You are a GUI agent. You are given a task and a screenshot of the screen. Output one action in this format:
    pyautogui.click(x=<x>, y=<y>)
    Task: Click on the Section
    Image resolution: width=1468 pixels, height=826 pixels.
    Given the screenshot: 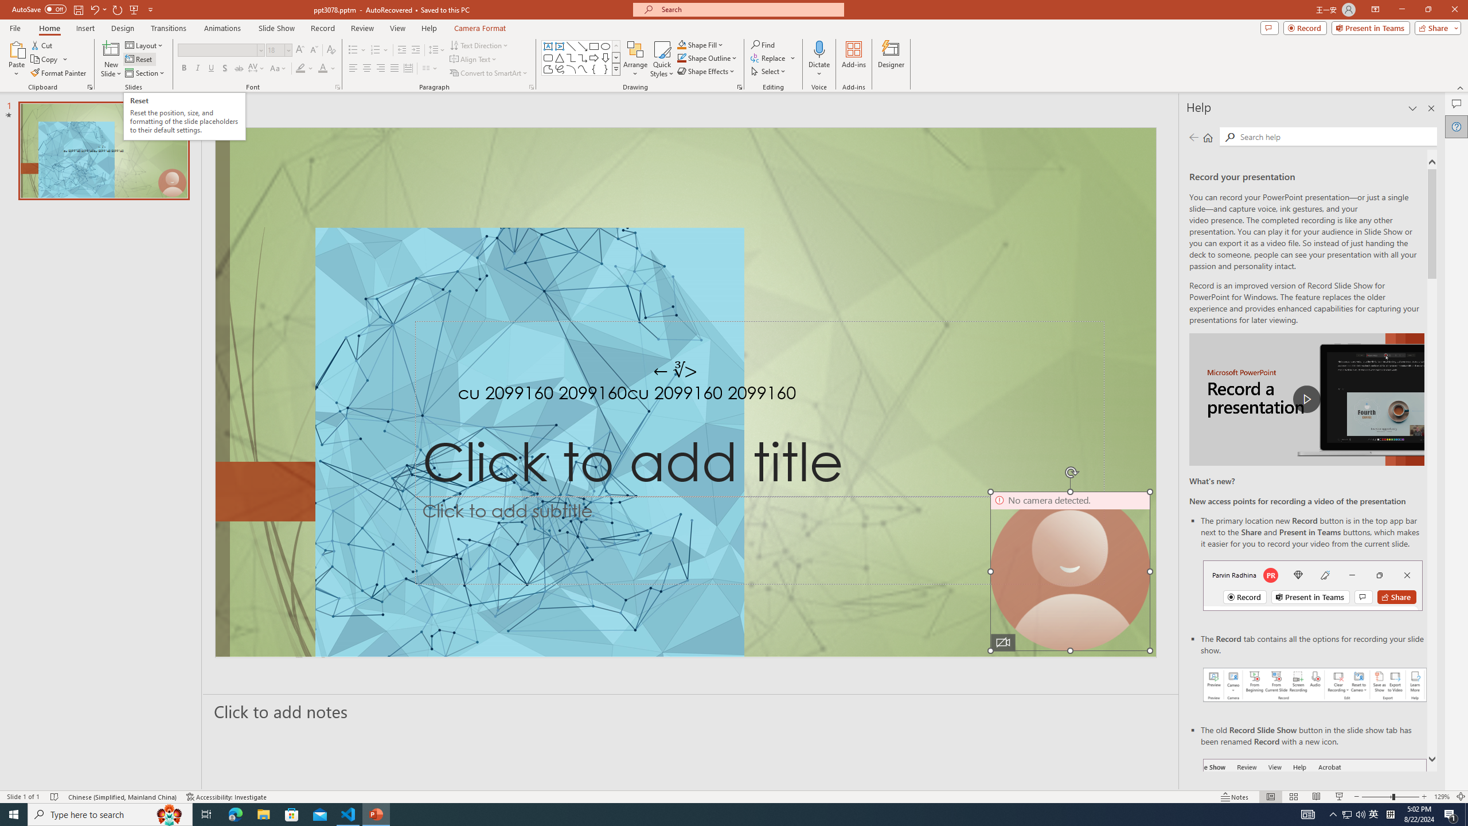 What is the action you would take?
    pyautogui.click(x=146, y=73)
    